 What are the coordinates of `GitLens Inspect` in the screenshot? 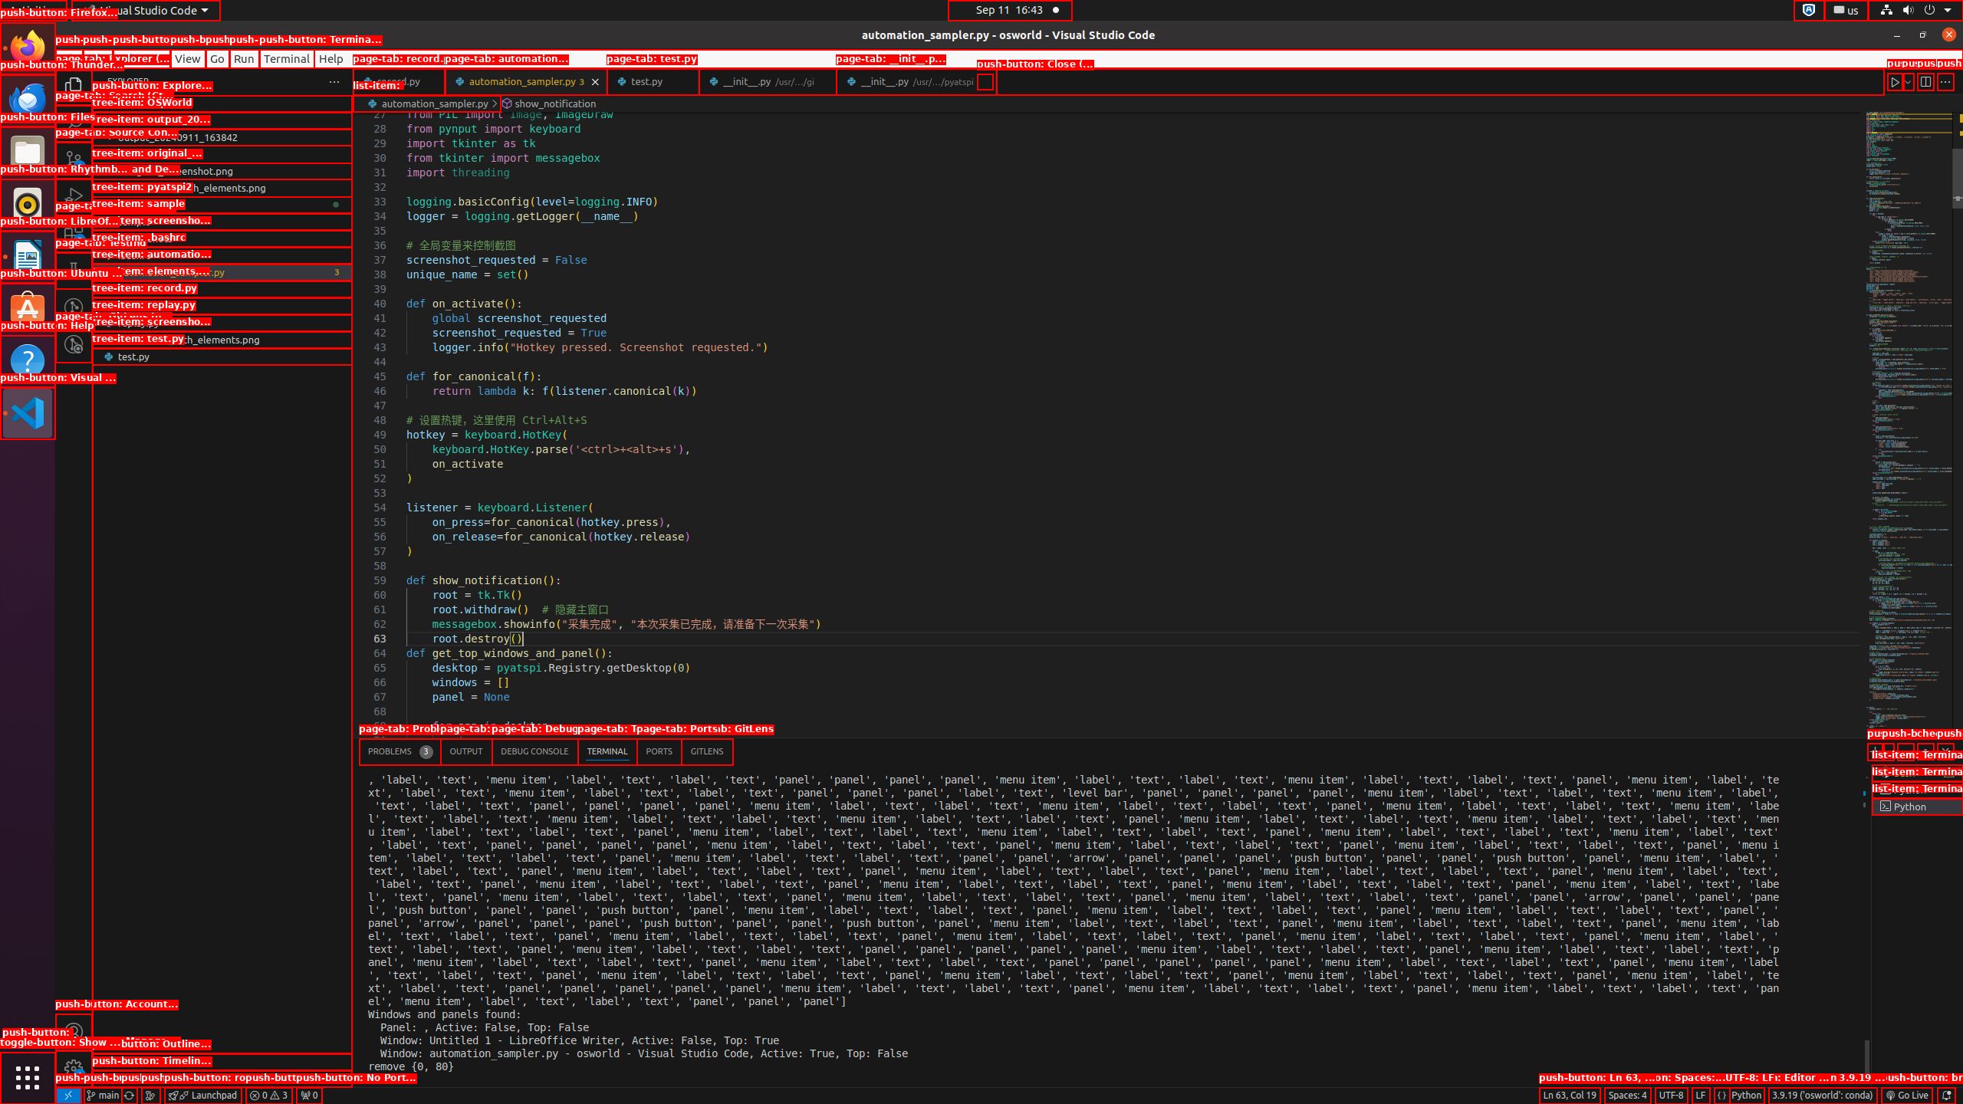 It's located at (74, 344).